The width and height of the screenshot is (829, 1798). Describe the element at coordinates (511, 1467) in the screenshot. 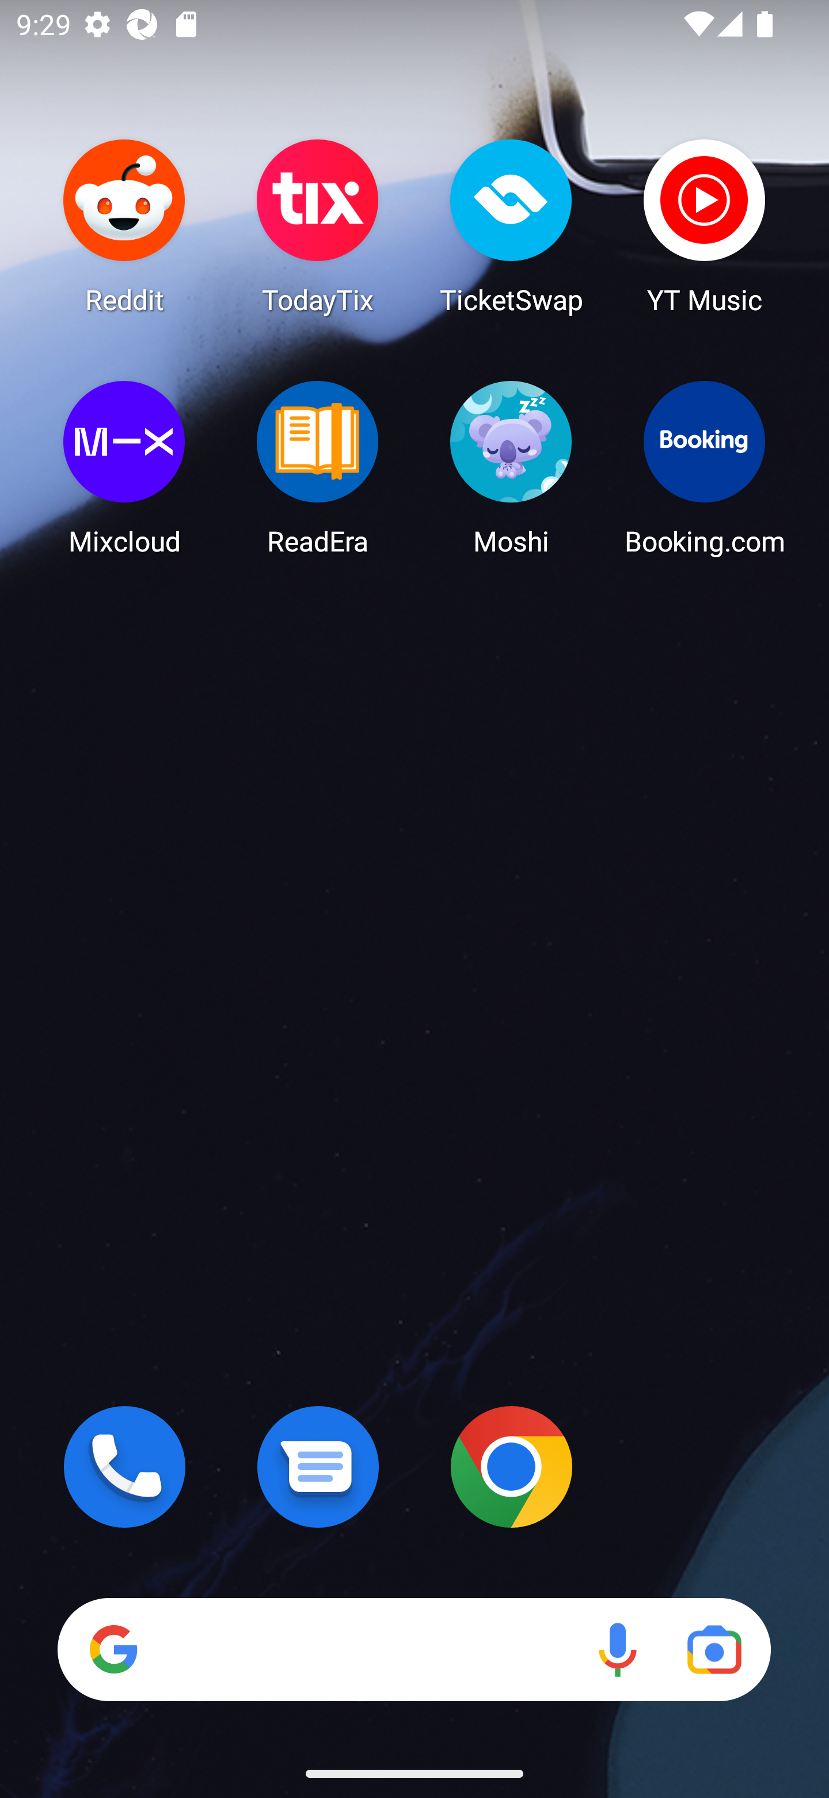

I see `Chrome` at that location.